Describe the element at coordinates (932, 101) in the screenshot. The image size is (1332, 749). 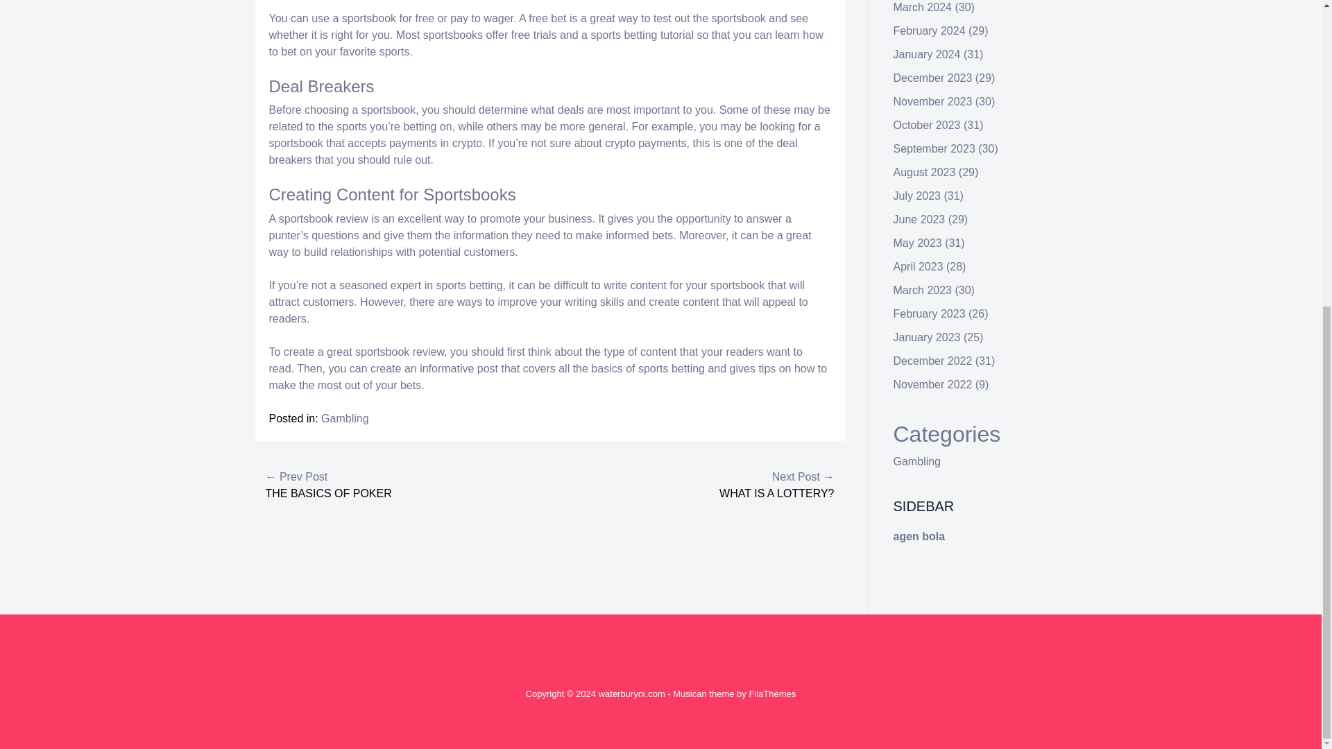
I see `November 2023` at that location.